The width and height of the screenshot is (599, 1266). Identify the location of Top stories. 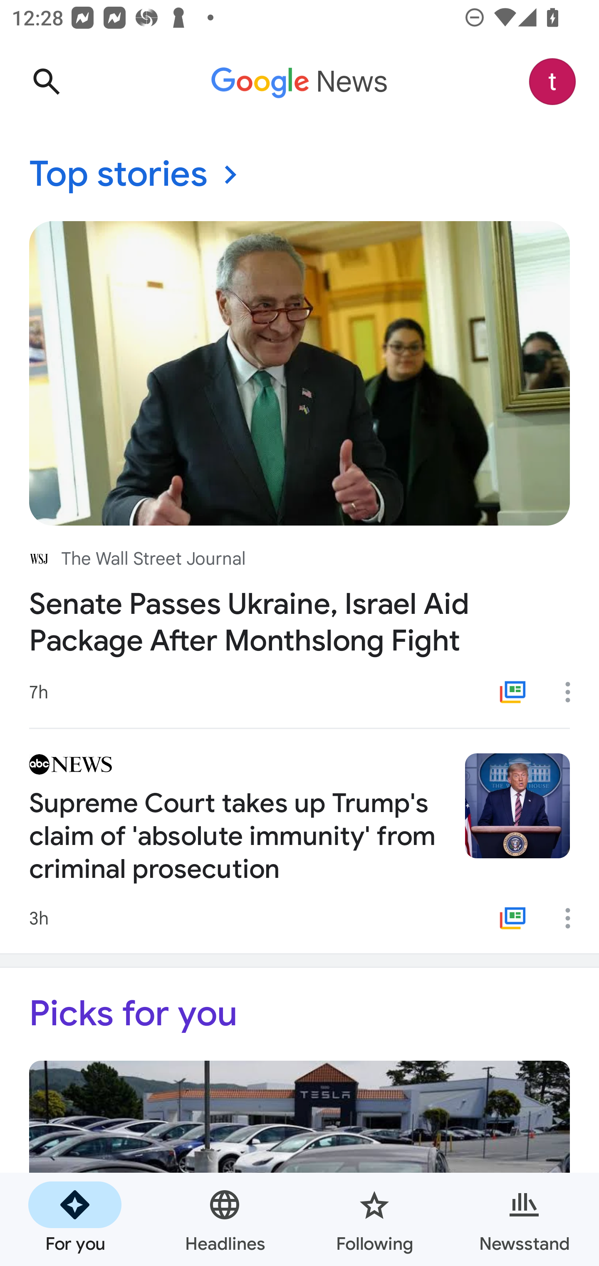
(299, 175).